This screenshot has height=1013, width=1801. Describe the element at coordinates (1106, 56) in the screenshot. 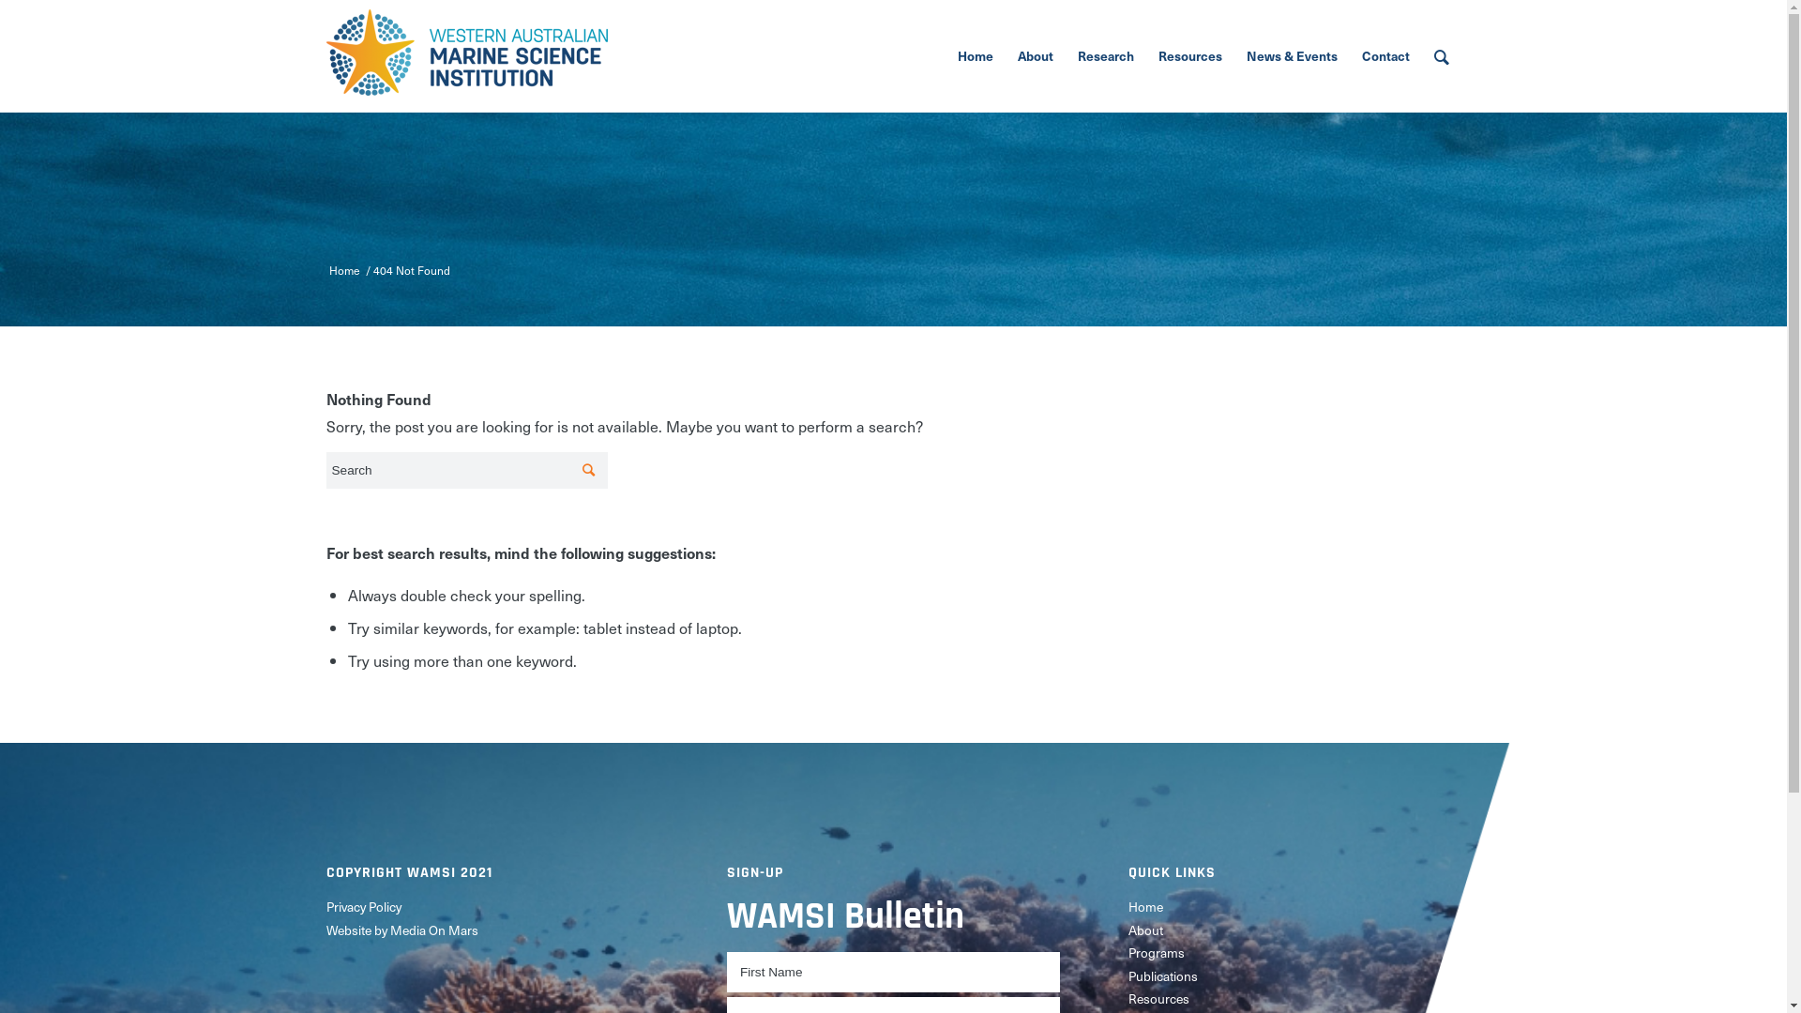

I see `Research` at that location.